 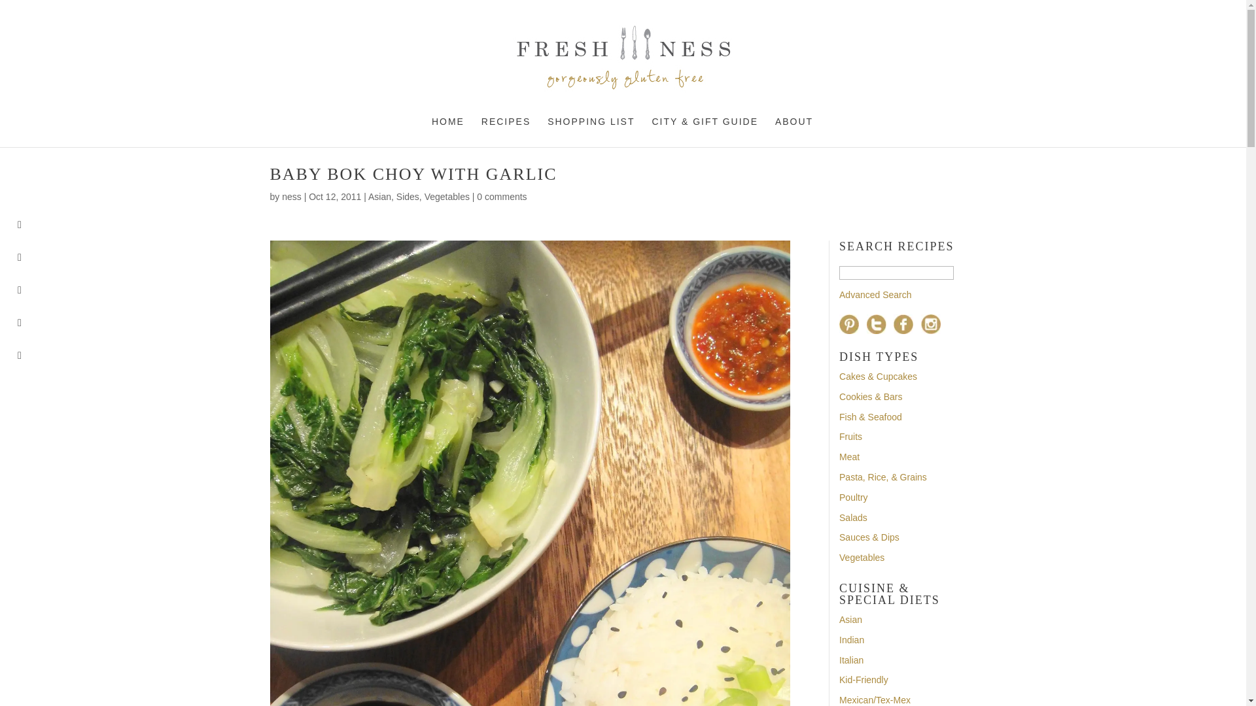 What do you see at coordinates (903, 324) in the screenshot?
I see `Facebook` at bounding box center [903, 324].